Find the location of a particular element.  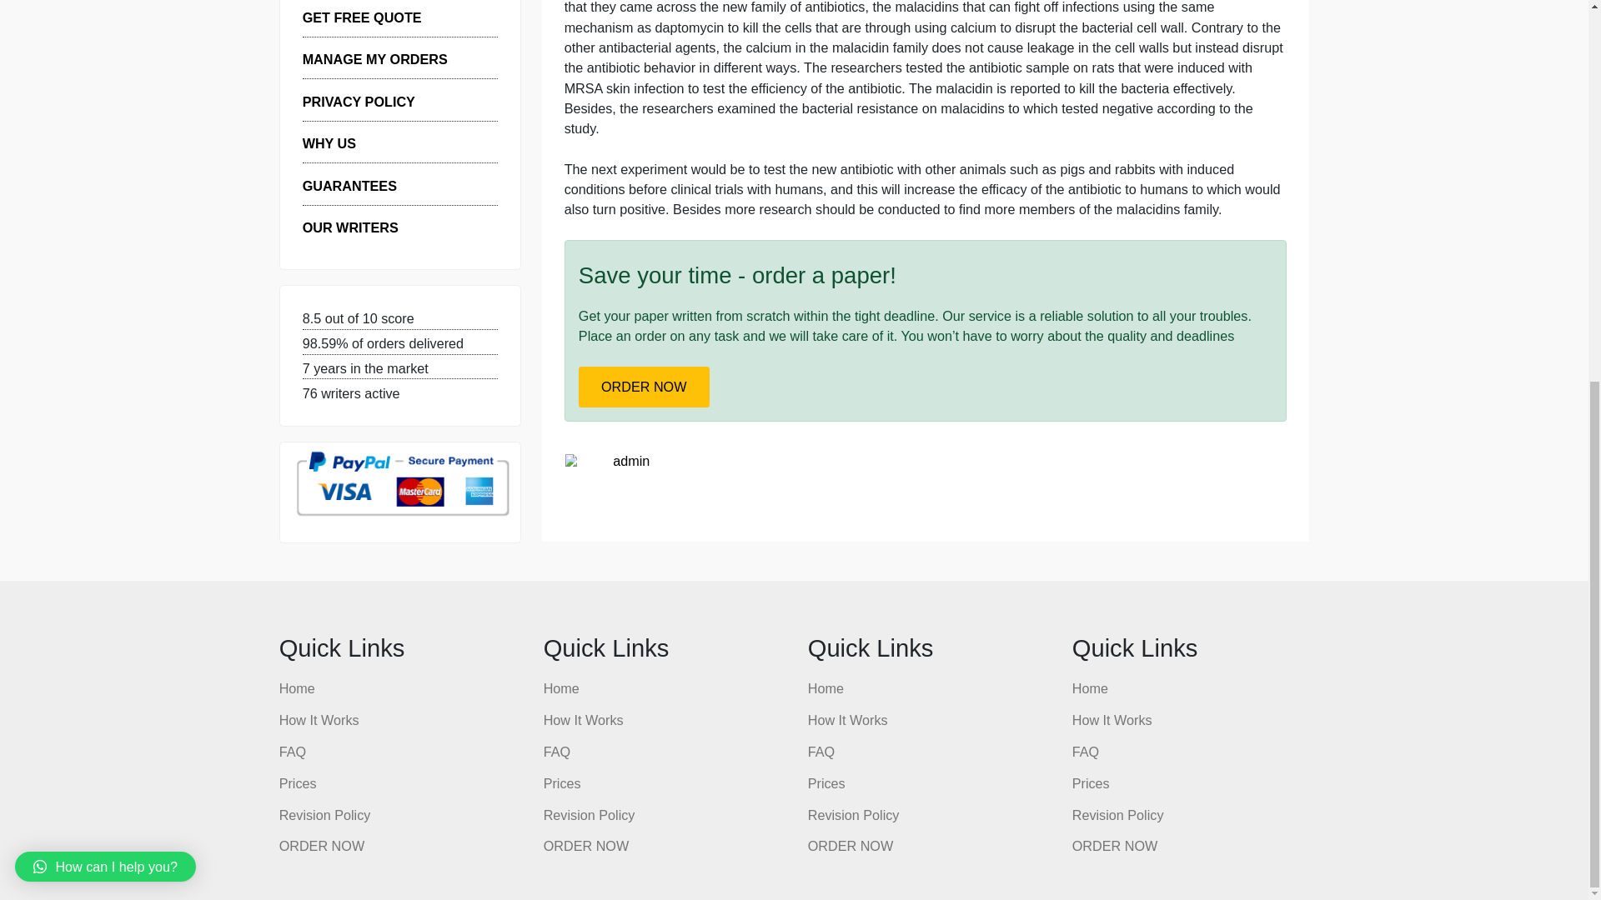

FAQ is located at coordinates (325, 898).